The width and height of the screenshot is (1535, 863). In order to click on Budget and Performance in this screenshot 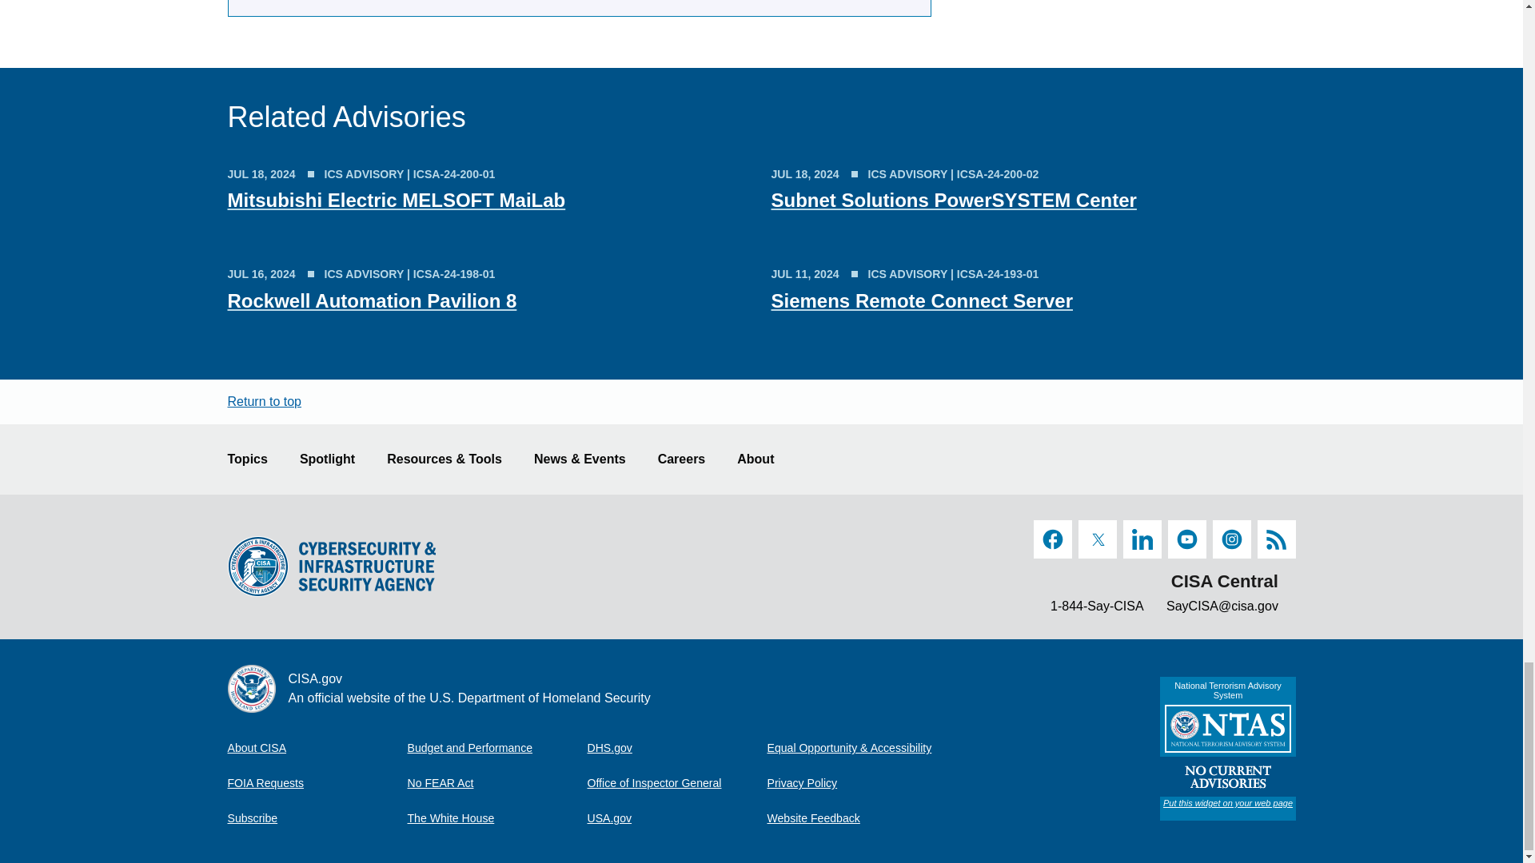, I will do `click(497, 747)`.